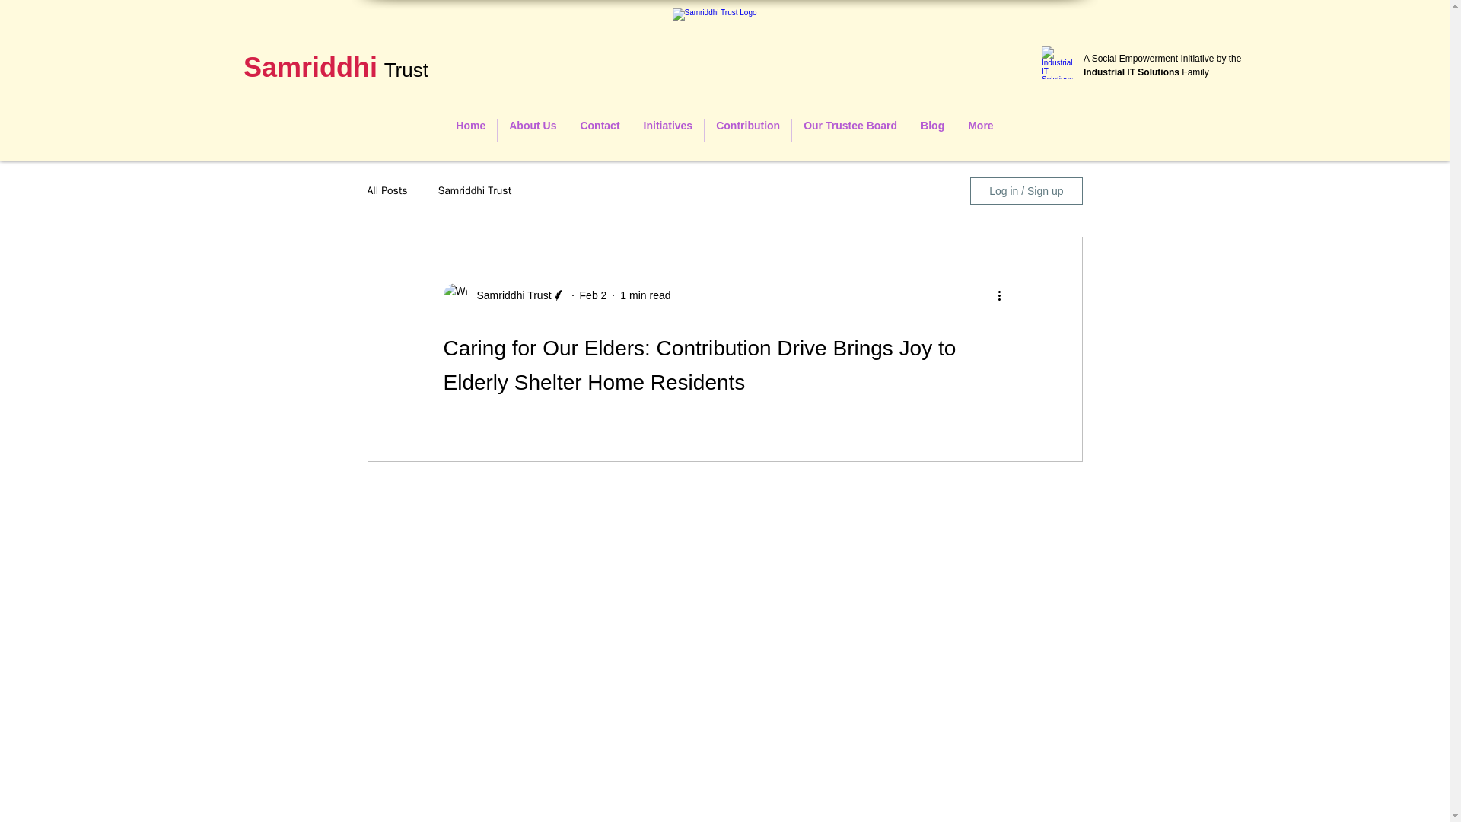 This screenshot has width=1461, height=822. I want to click on Feb 2, so click(594, 295).